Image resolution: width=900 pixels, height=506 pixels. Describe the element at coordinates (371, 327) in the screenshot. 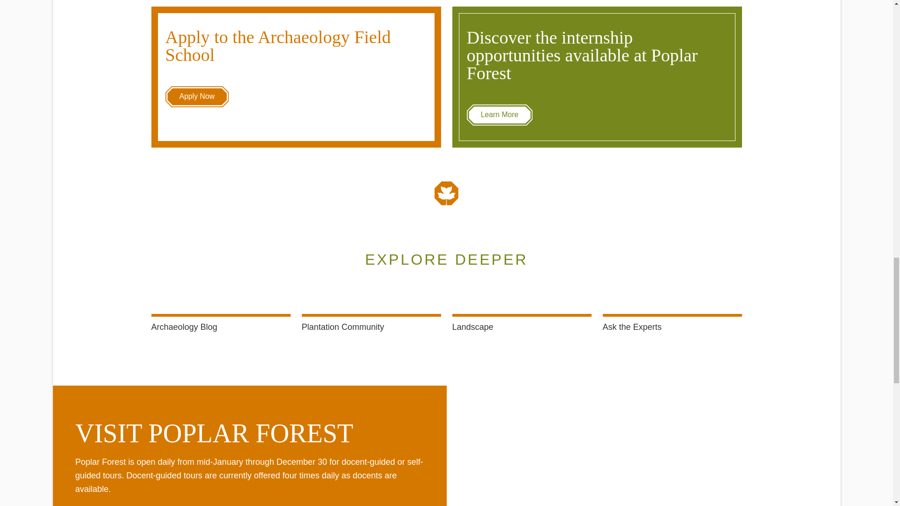

I see `Plantation Community` at that location.